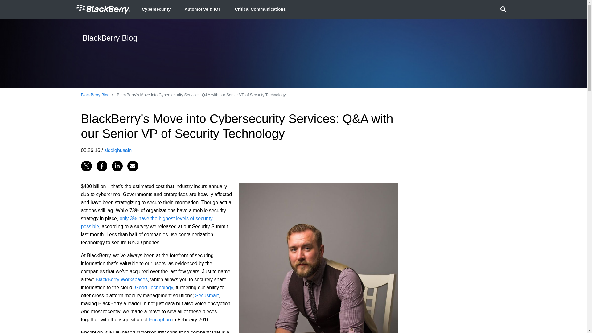 The width and height of the screenshot is (592, 333). Describe the element at coordinates (103, 9) in the screenshot. I see `BlackBerry Logo` at that location.